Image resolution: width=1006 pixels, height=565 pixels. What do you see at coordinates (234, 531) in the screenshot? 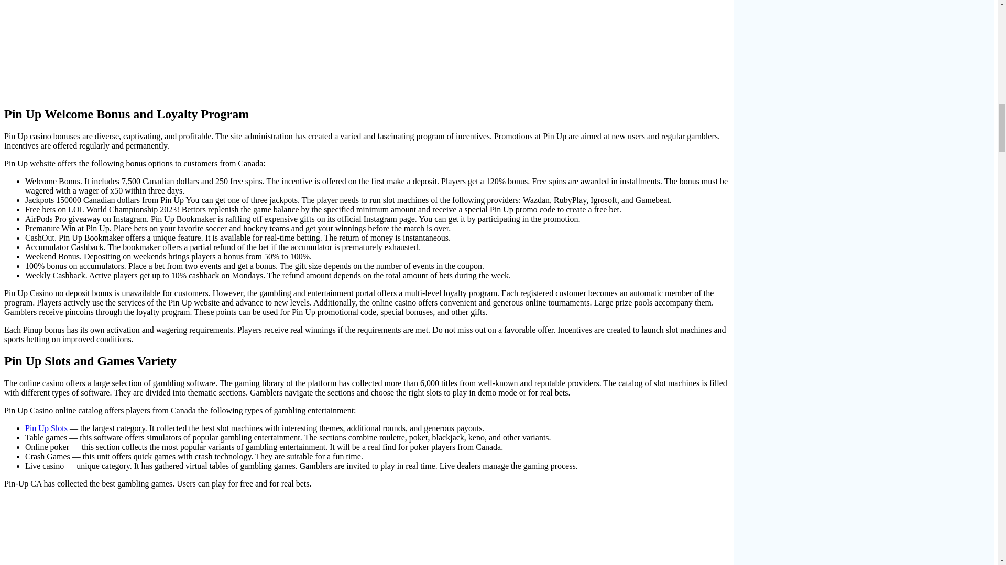
I see `Pin Up Bet` at bounding box center [234, 531].